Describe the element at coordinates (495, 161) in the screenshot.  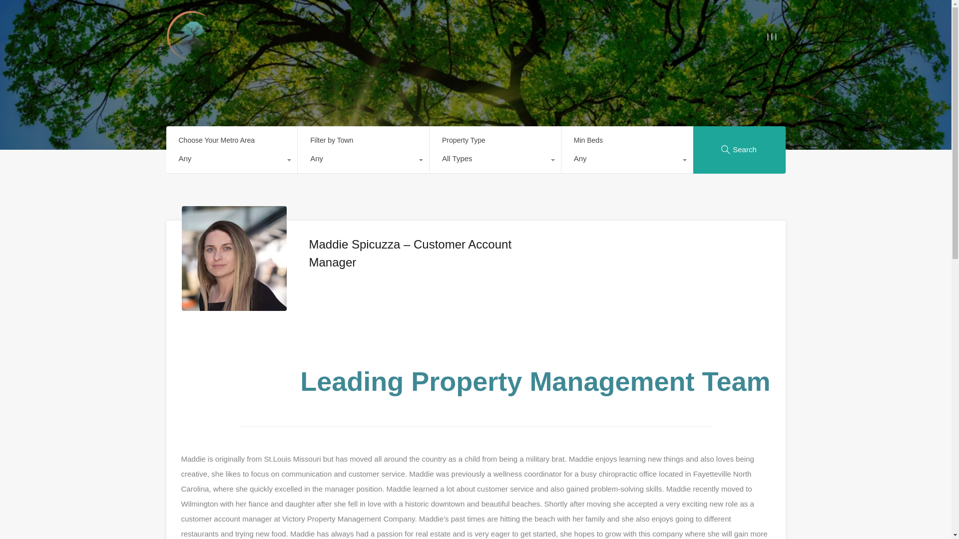
I see `All Types` at that location.